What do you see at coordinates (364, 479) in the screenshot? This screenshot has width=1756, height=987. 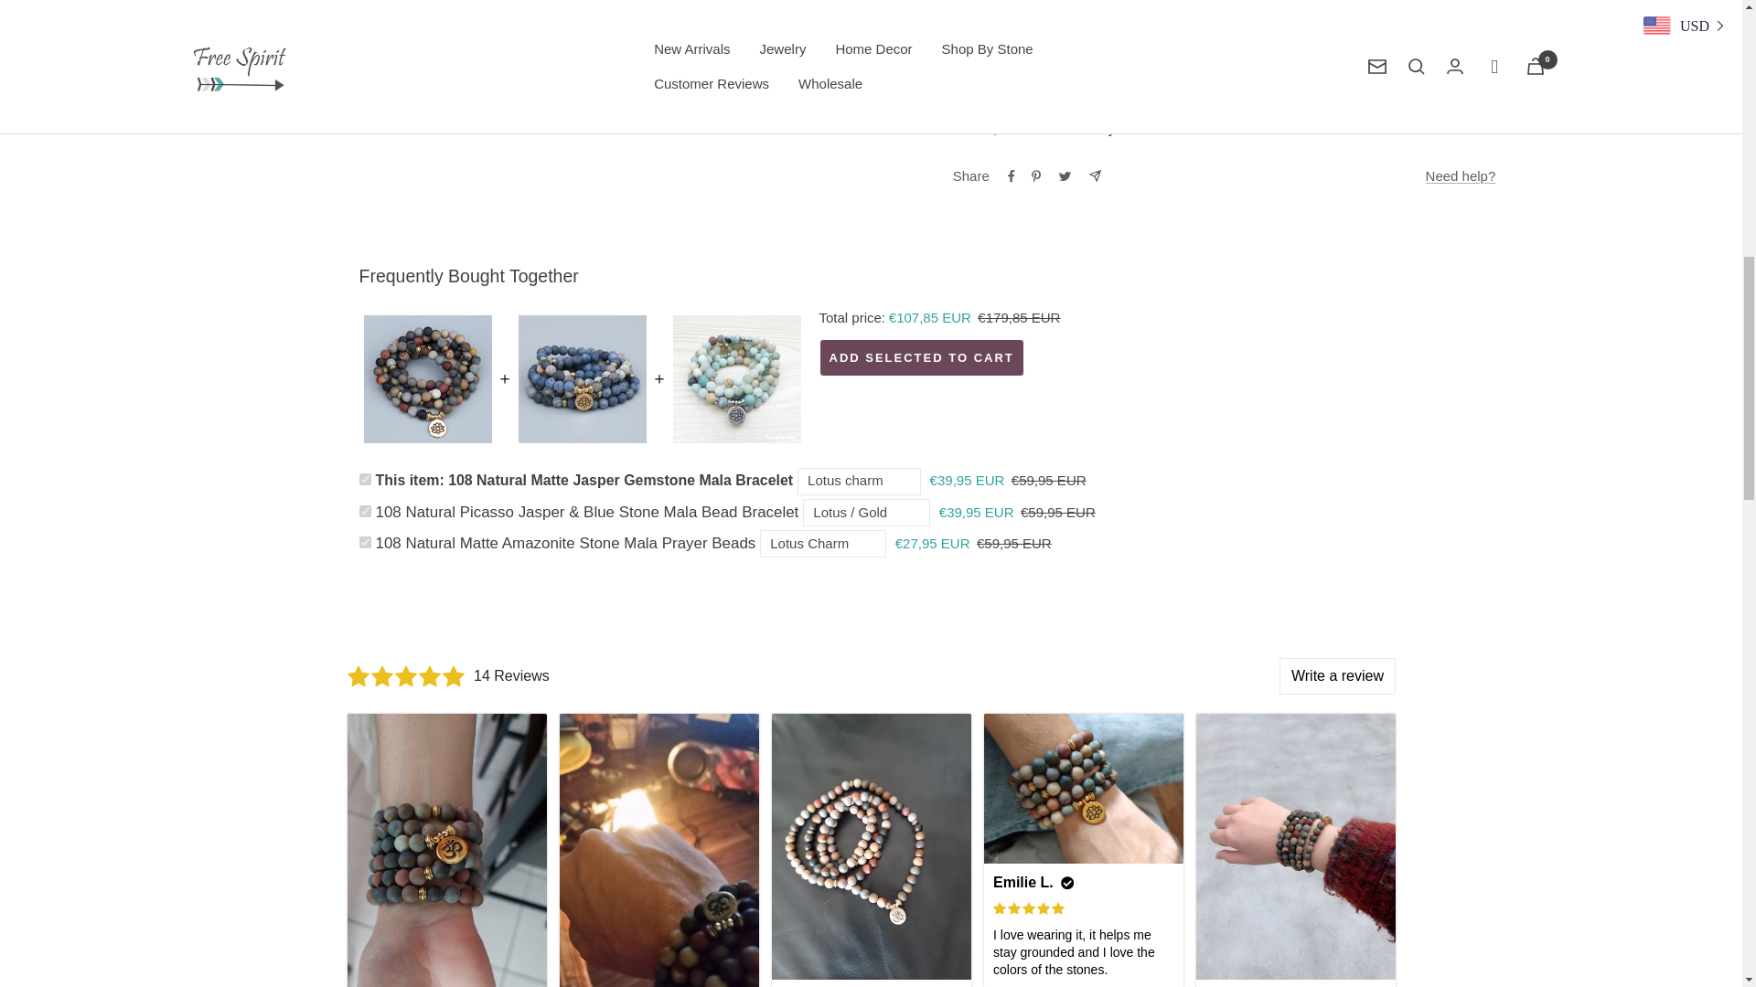 I see `on` at bounding box center [364, 479].